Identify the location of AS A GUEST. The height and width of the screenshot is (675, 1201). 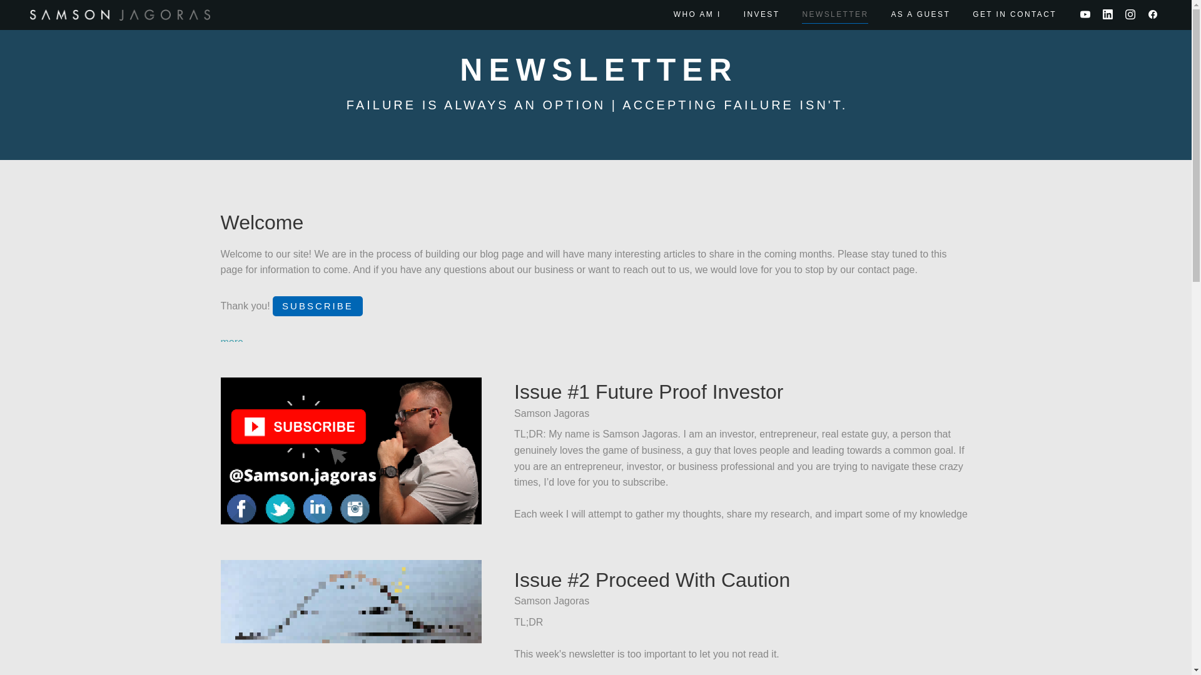
(920, 14).